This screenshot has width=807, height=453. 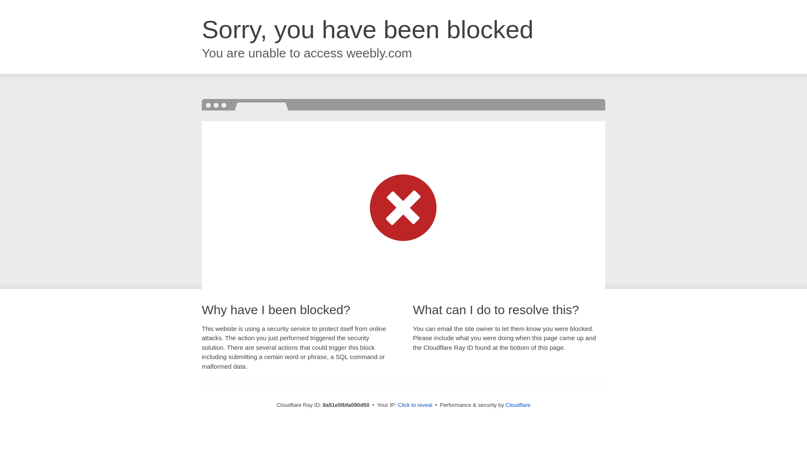 I want to click on Cloudflare, so click(x=518, y=405).